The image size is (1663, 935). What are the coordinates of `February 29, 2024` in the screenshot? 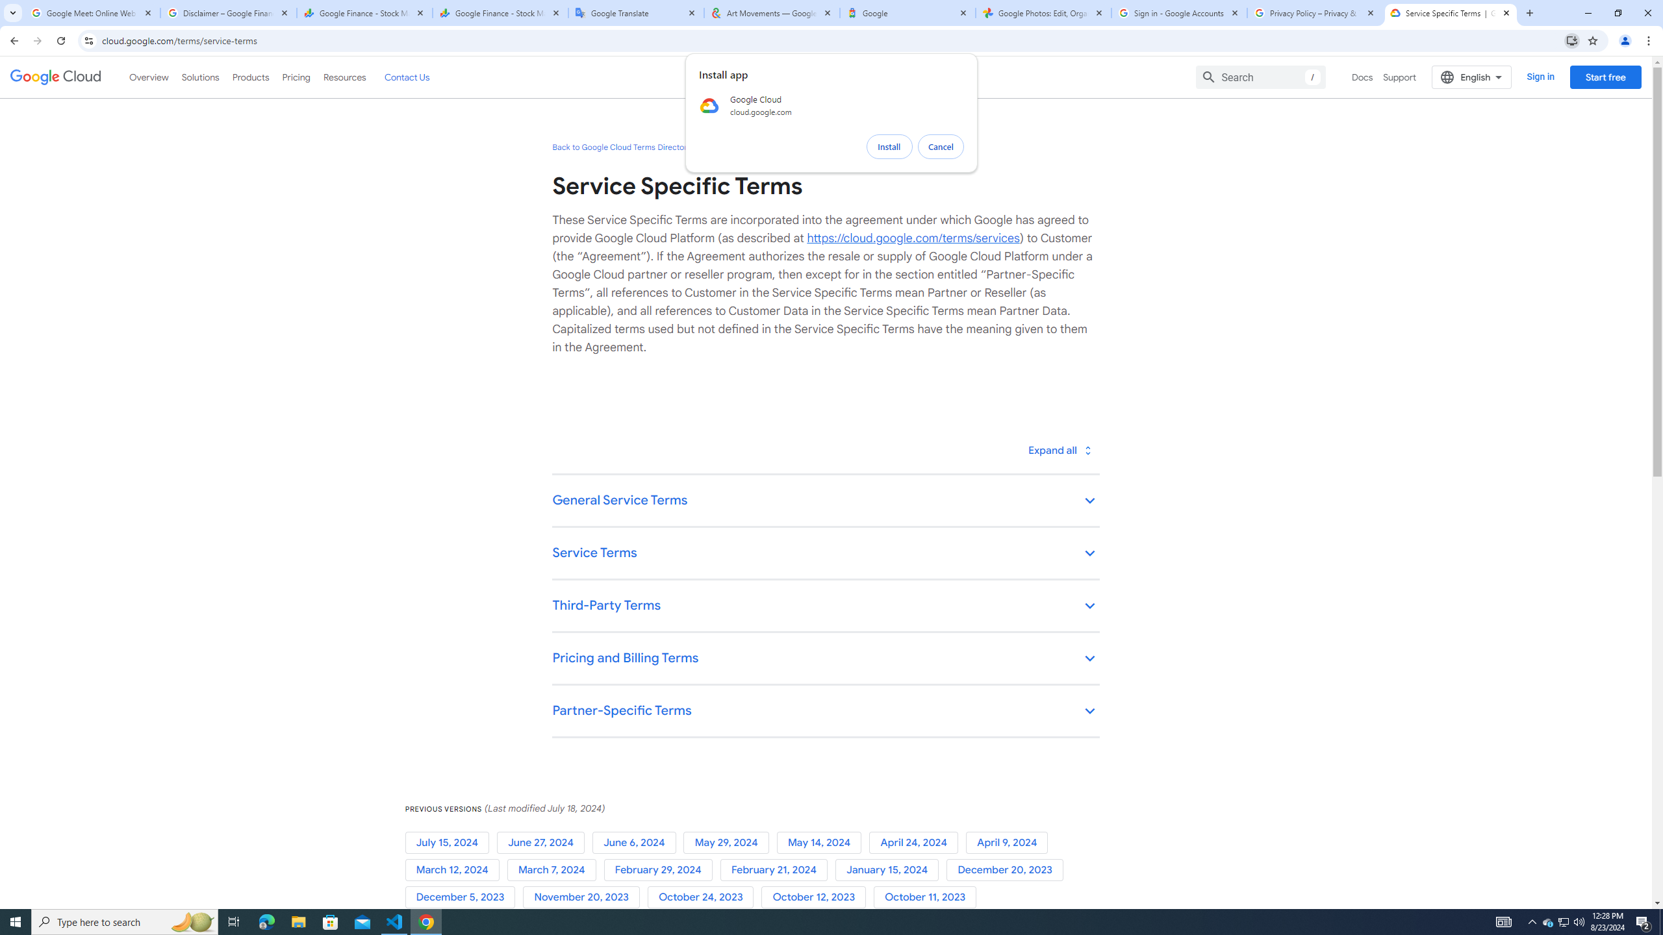 It's located at (661, 870).